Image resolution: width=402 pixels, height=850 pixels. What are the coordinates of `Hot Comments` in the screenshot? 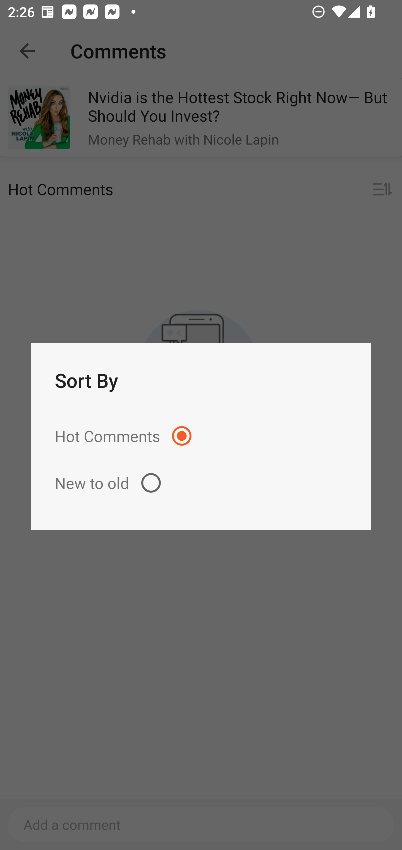 It's located at (201, 436).